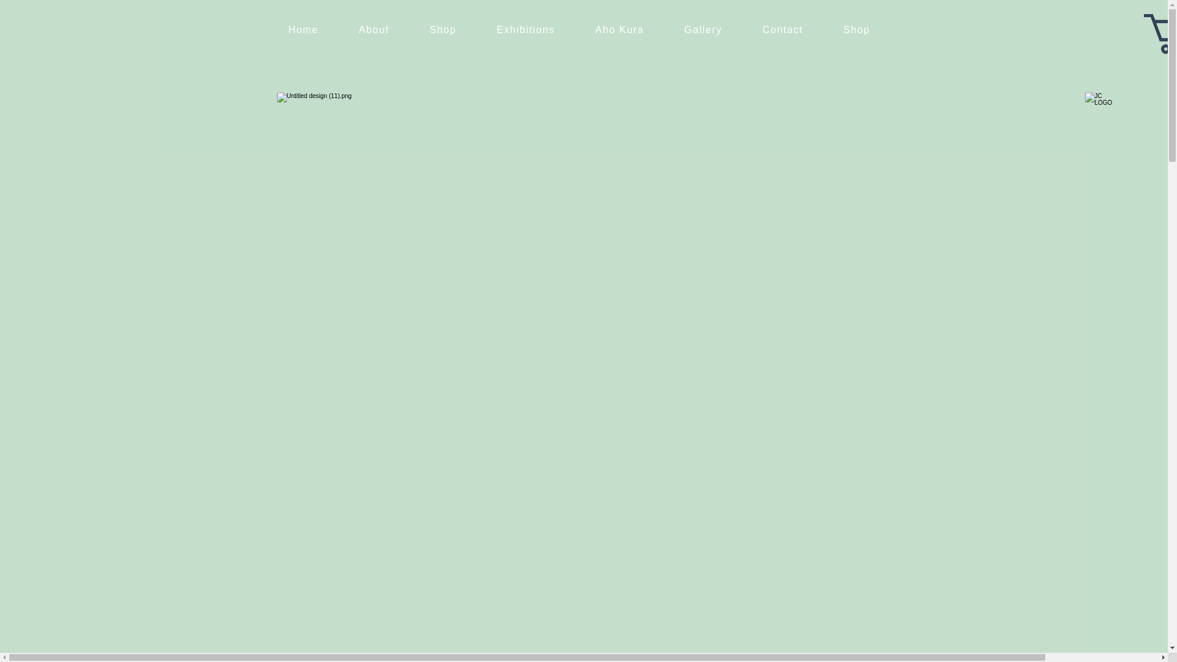 Image resolution: width=1177 pixels, height=662 pixels. Describe the element at coordinates (857, 30) in the screenshot. I see `Shop` at that location.